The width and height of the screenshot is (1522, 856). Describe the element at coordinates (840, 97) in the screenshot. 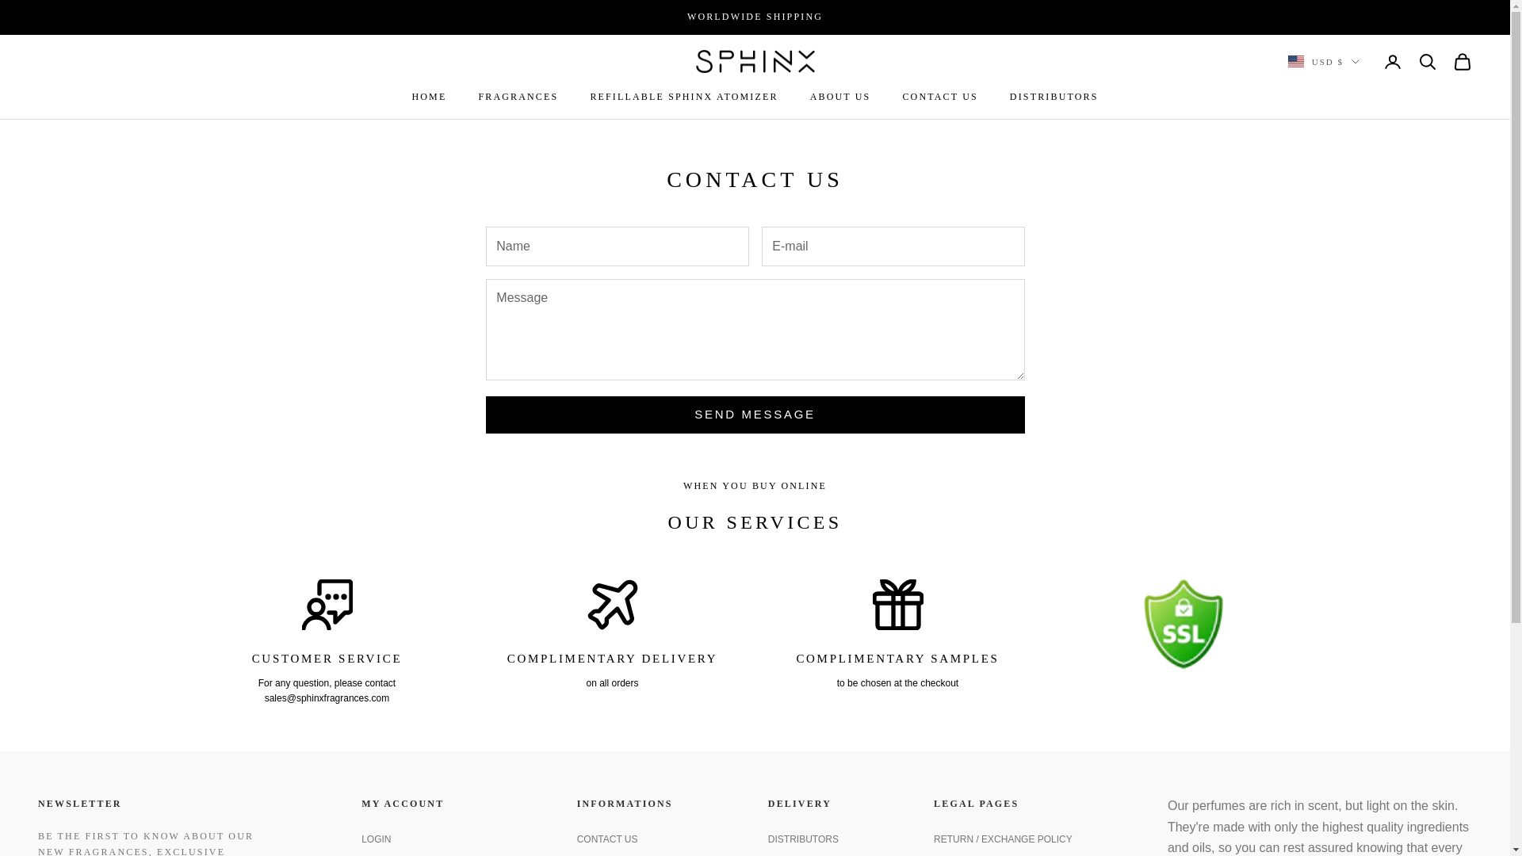

I see `ABOUT US` at that location.